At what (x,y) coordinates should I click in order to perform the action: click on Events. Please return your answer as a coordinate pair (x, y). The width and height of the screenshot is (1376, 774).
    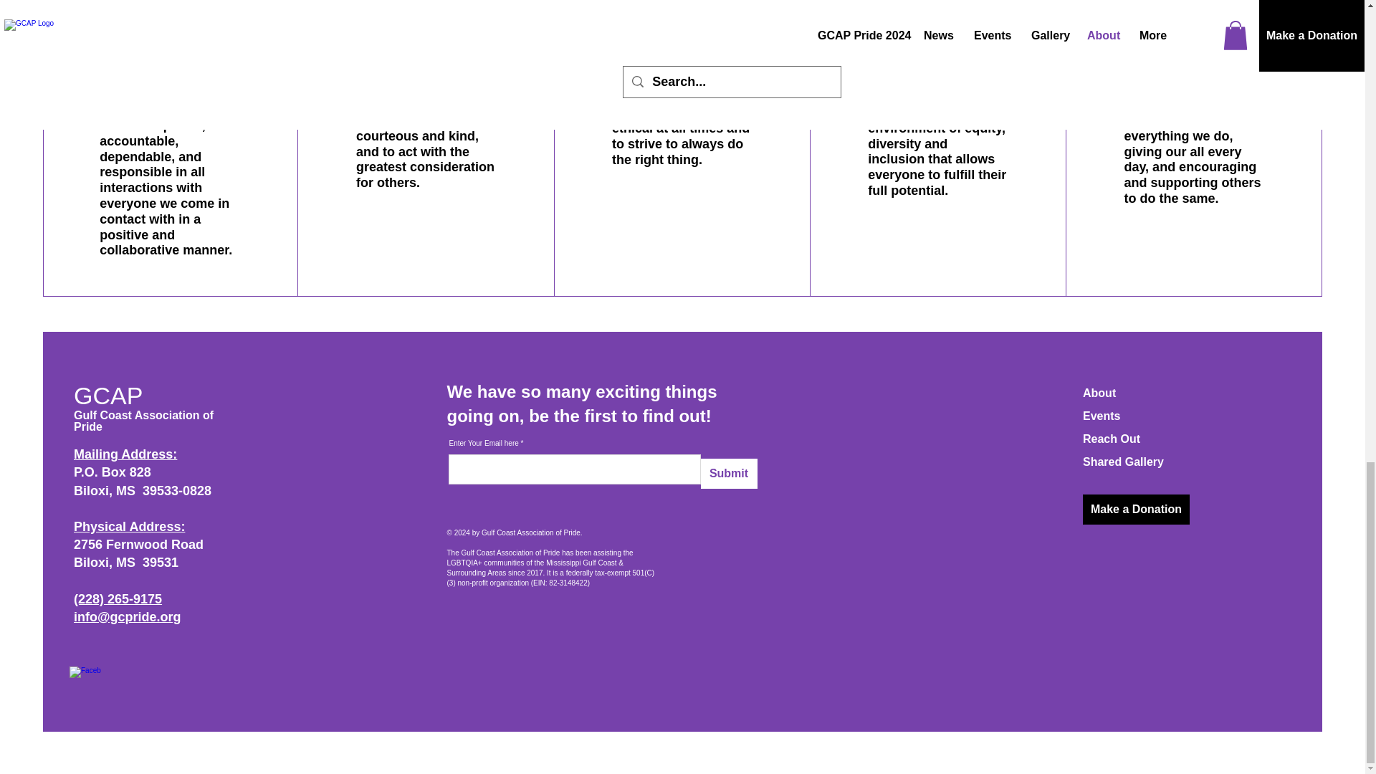
    Looking at the image, I should click on (1101, 416).